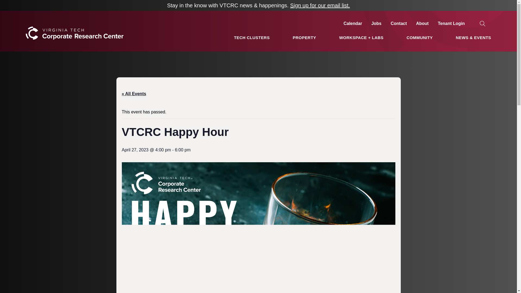  What do you see at coordinates (320, 5) in the screenshot?
I see `Sign up for our email list.` at bounding box center [320, 5].